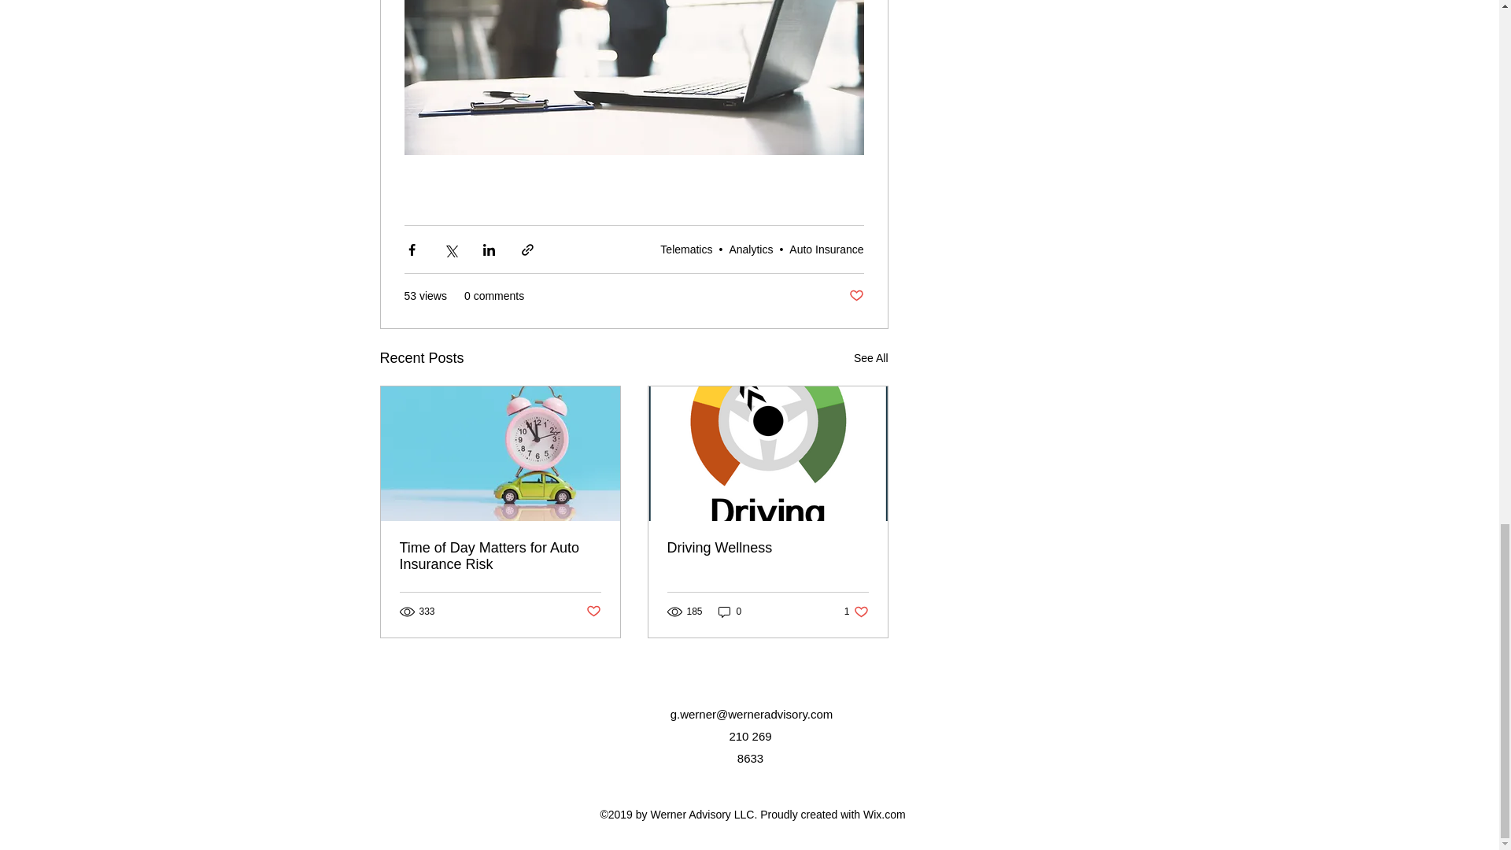  I want to click on Telematics, so click(826, 249).